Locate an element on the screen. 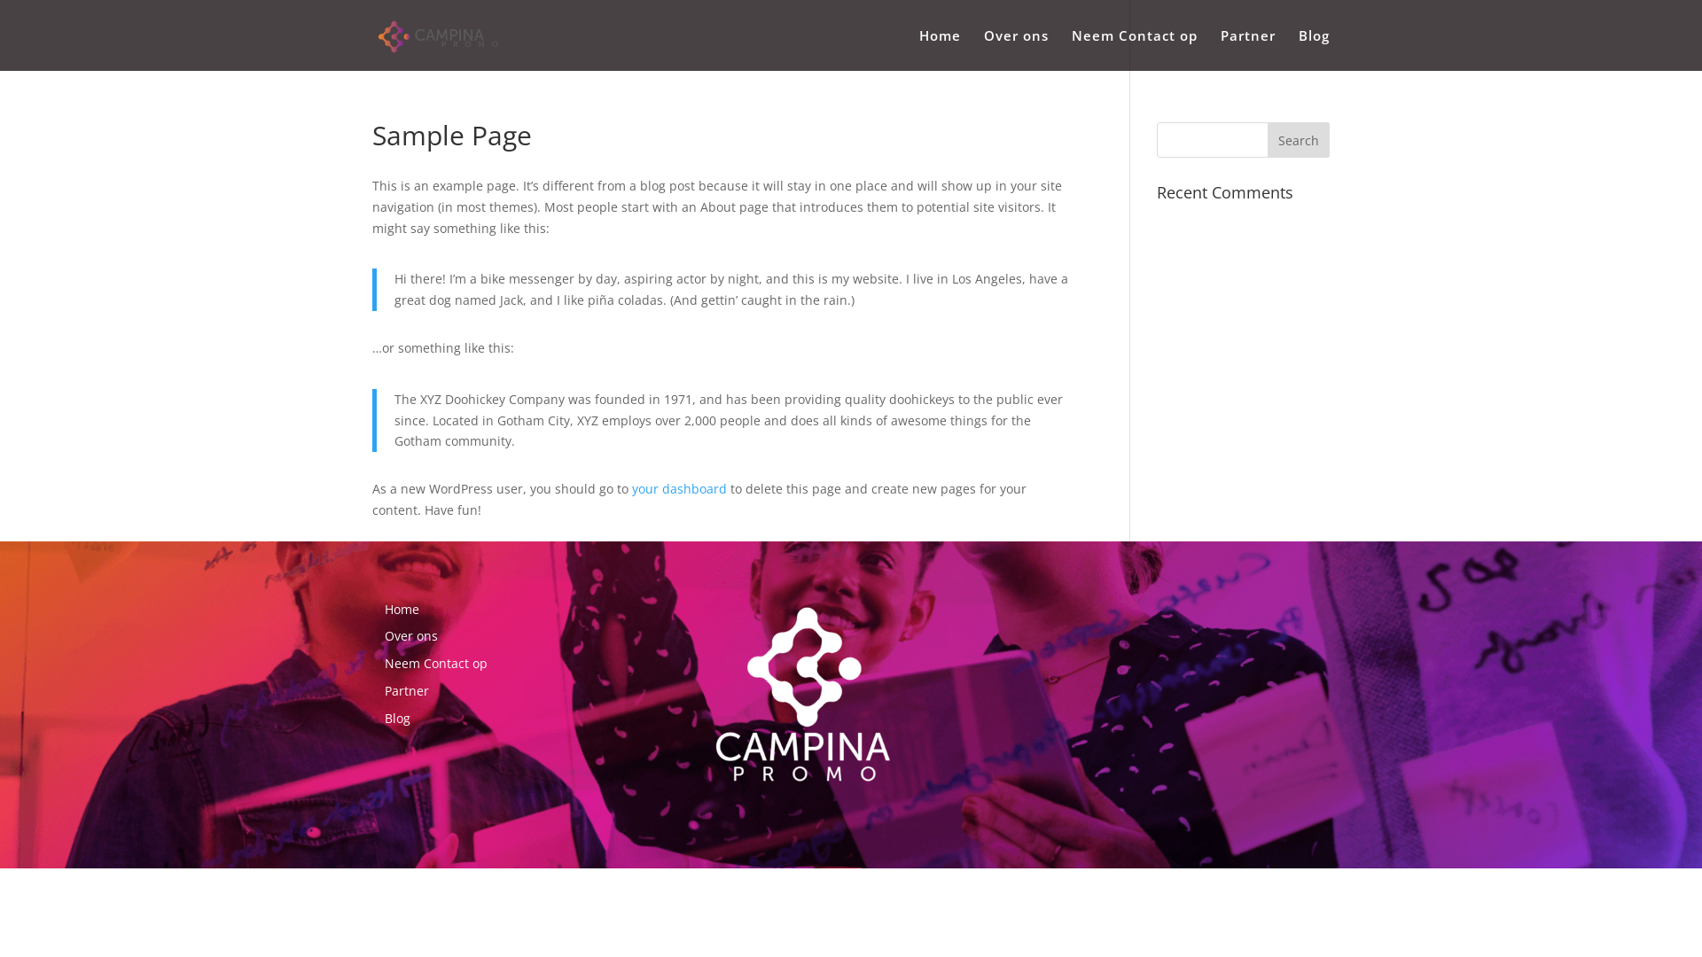  Partner is located at coordinates (407, 690).